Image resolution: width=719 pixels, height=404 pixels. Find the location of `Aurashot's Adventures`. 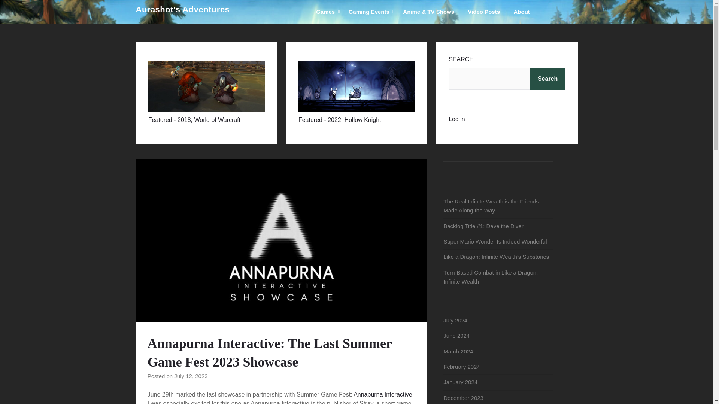

Aurashot's Adventures is located at coordinates (182, 10).